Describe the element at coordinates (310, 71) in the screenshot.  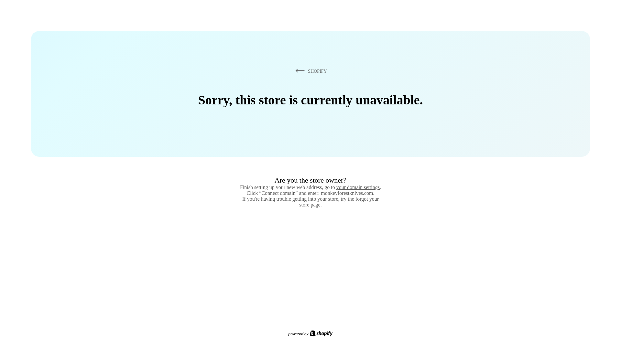
I see `SHOPIFY` at that location.